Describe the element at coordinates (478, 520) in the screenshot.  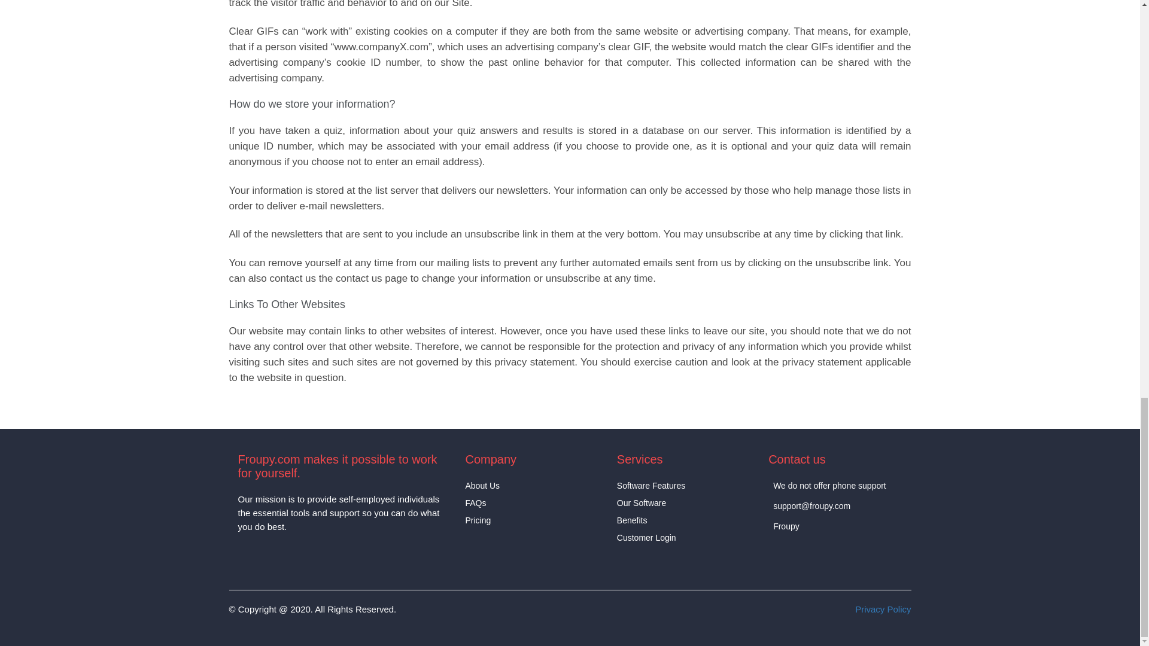
I see `Pricing` at that location.